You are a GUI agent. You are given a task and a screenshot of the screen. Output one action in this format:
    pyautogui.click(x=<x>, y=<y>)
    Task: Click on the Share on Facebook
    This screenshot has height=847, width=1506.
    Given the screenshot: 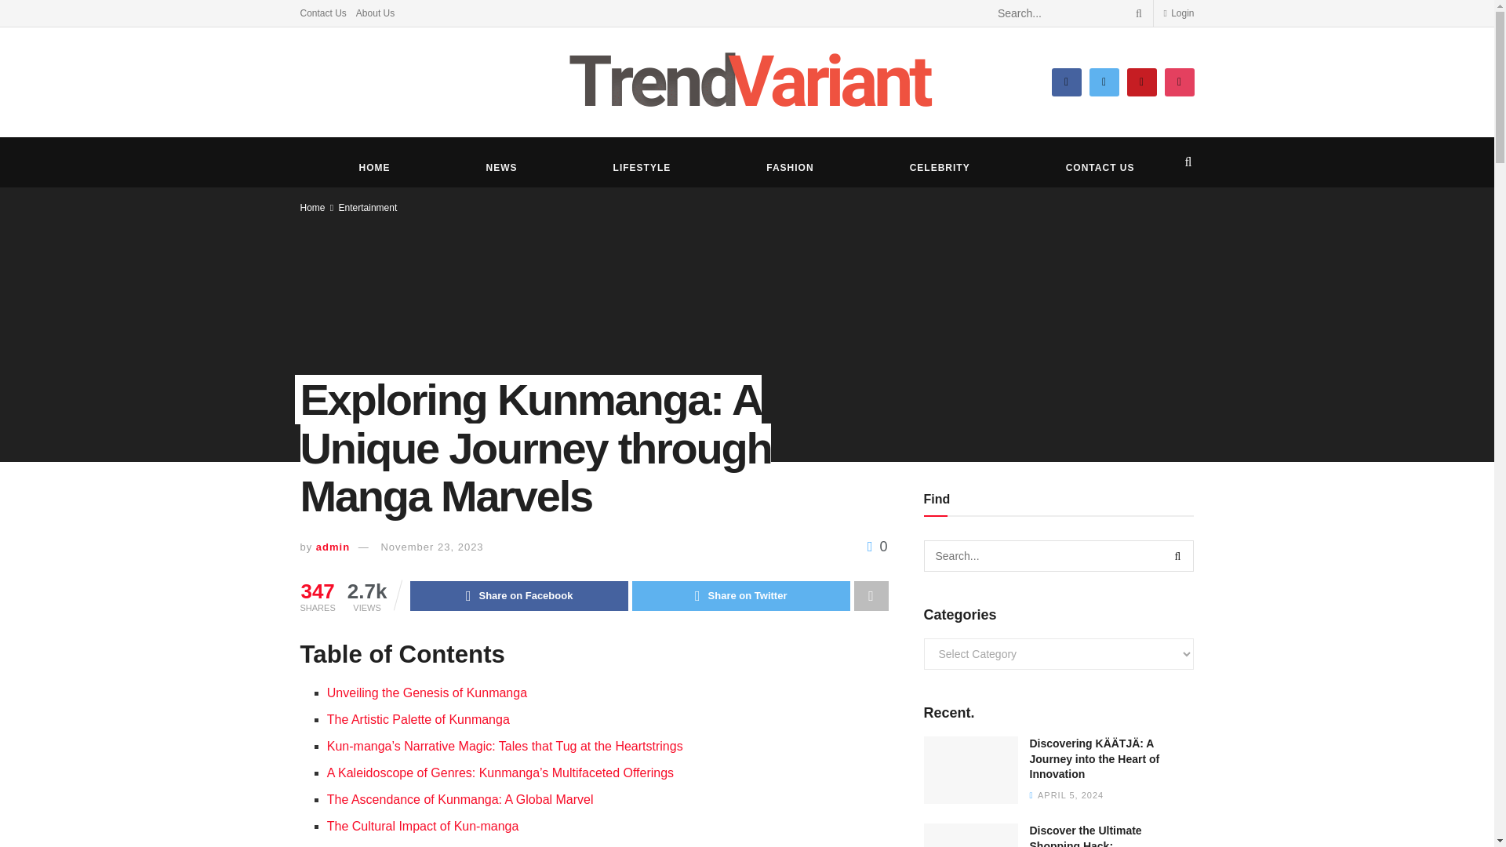 What is the action you would take?
    pyautogui.click(x=518, y=595)
    